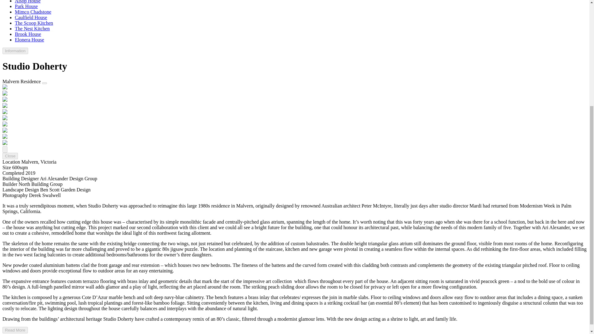  Describe the element at coordinates (29, 40) in the screenshot. I see `Elonera House` at that location.